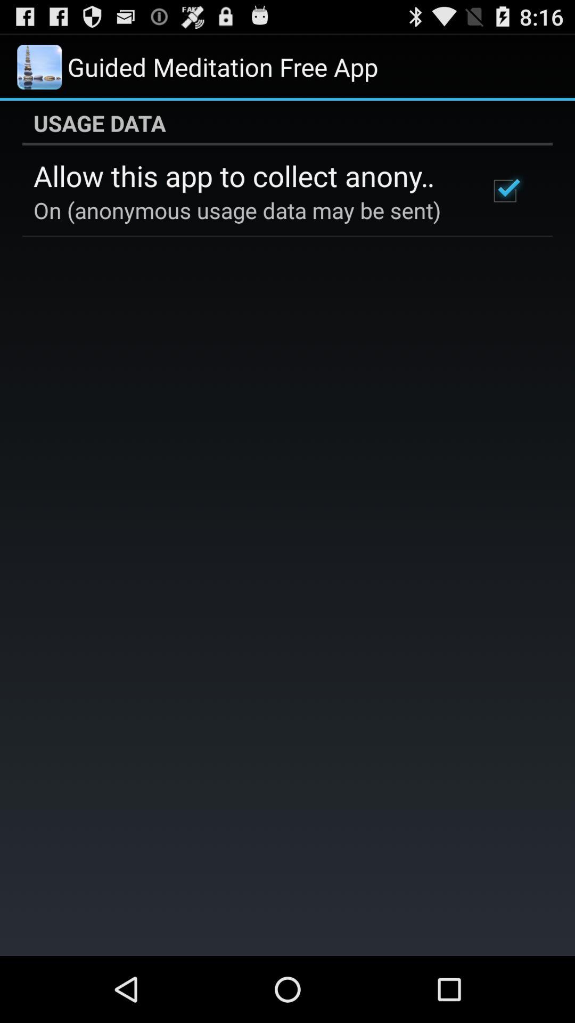 The height and width of the screenshot is (1023, 575). I want to click on select the app above on anonymous usage icon, so click(247, 175).